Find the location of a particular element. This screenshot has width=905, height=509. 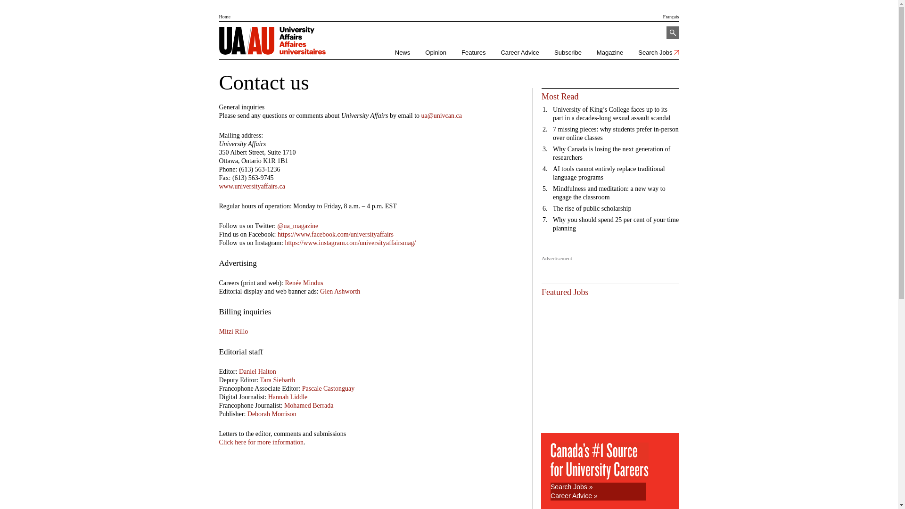

Tara Siebarth is located at coordinates (277, 380).